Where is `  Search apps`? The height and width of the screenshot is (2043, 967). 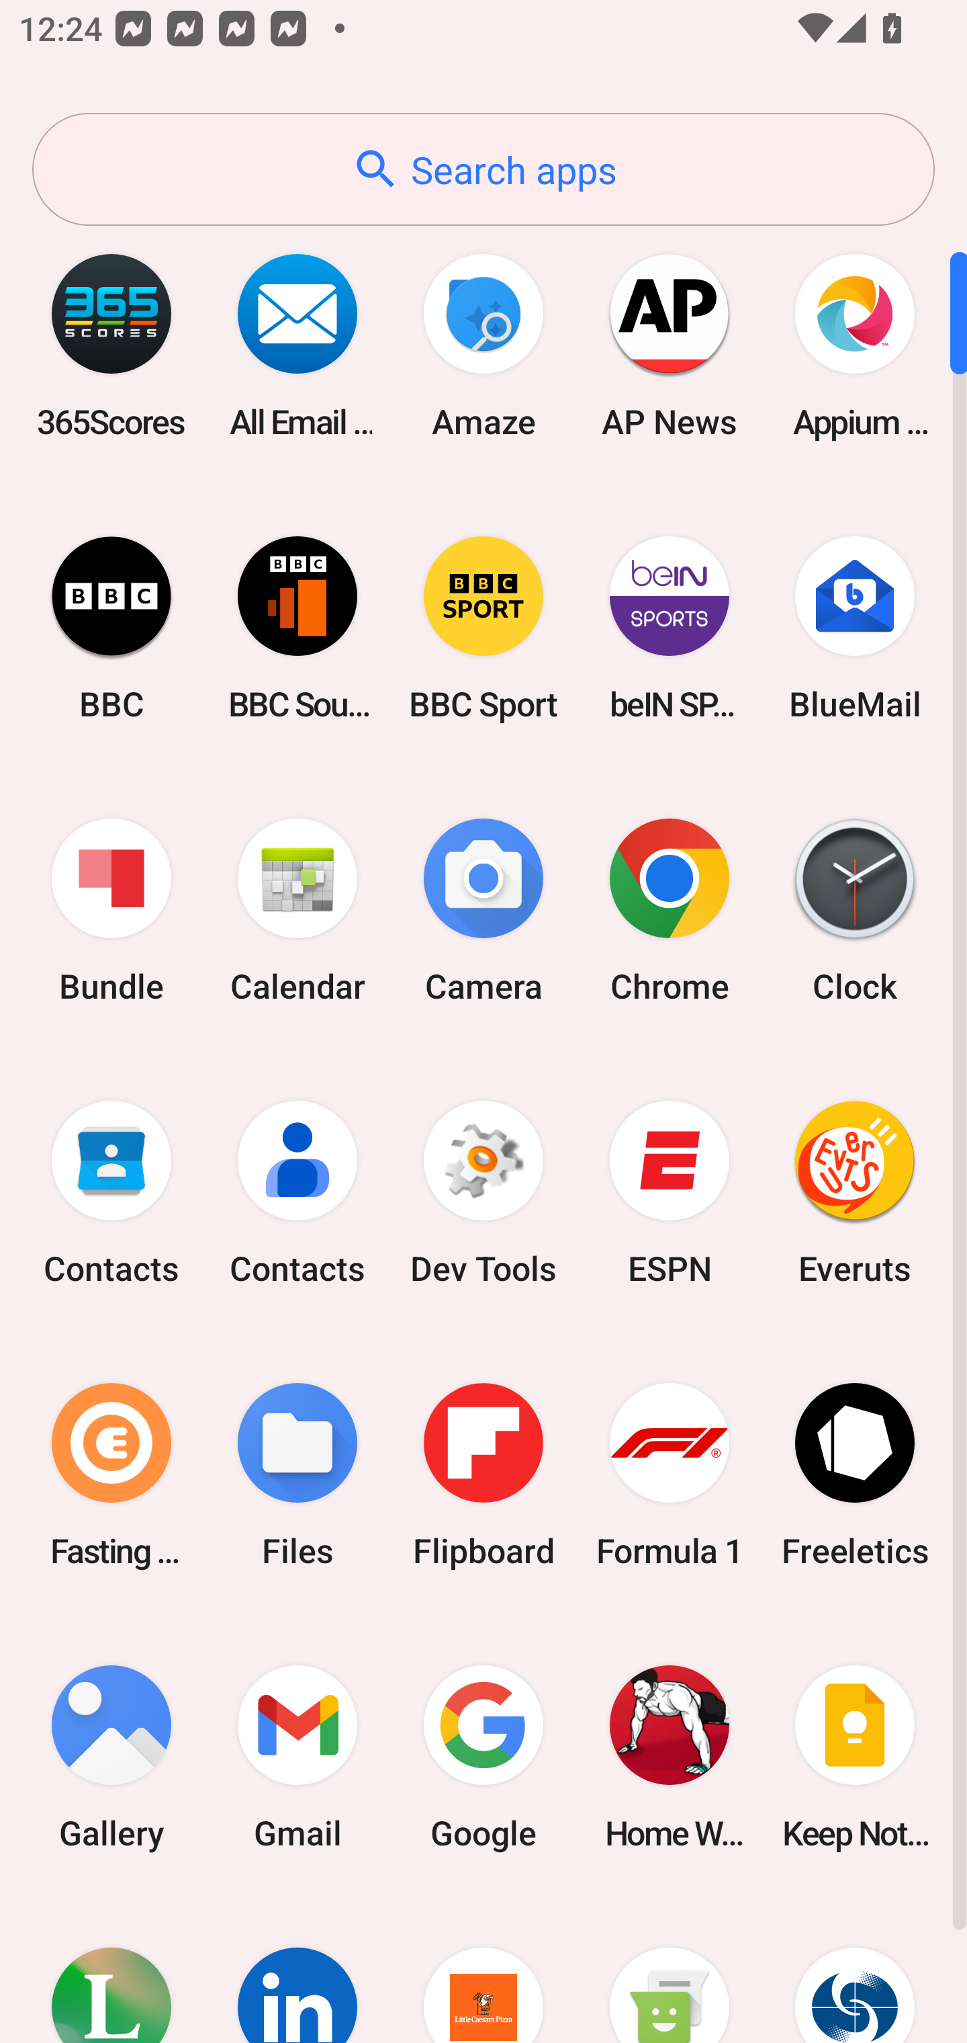   Search apps is located at coordinates (483, 169).